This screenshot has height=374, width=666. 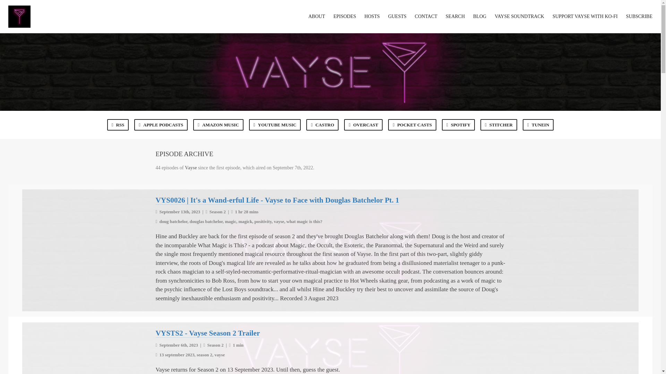 What do you see at coordinates (458, 125) in the screenshot?
I see `SPOTIFY` at bounding box center [458, 125].